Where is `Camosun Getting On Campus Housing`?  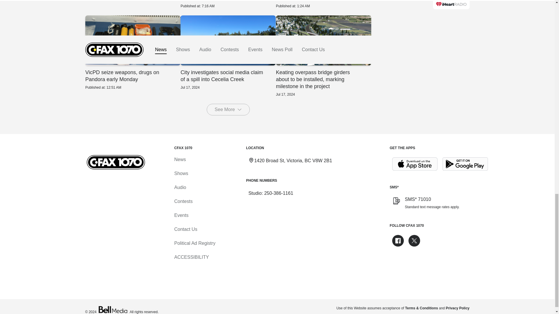
Camosun Getting On Campus Housing is located at coordinates (228, 4).